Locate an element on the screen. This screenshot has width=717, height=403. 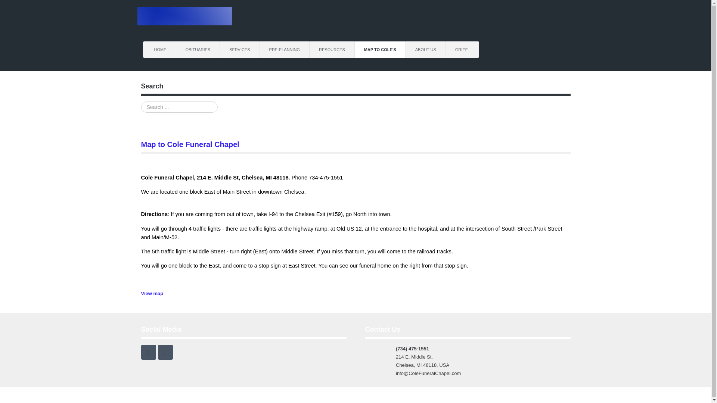
MAP TO COLE'S is located at coordinates (380, 50).